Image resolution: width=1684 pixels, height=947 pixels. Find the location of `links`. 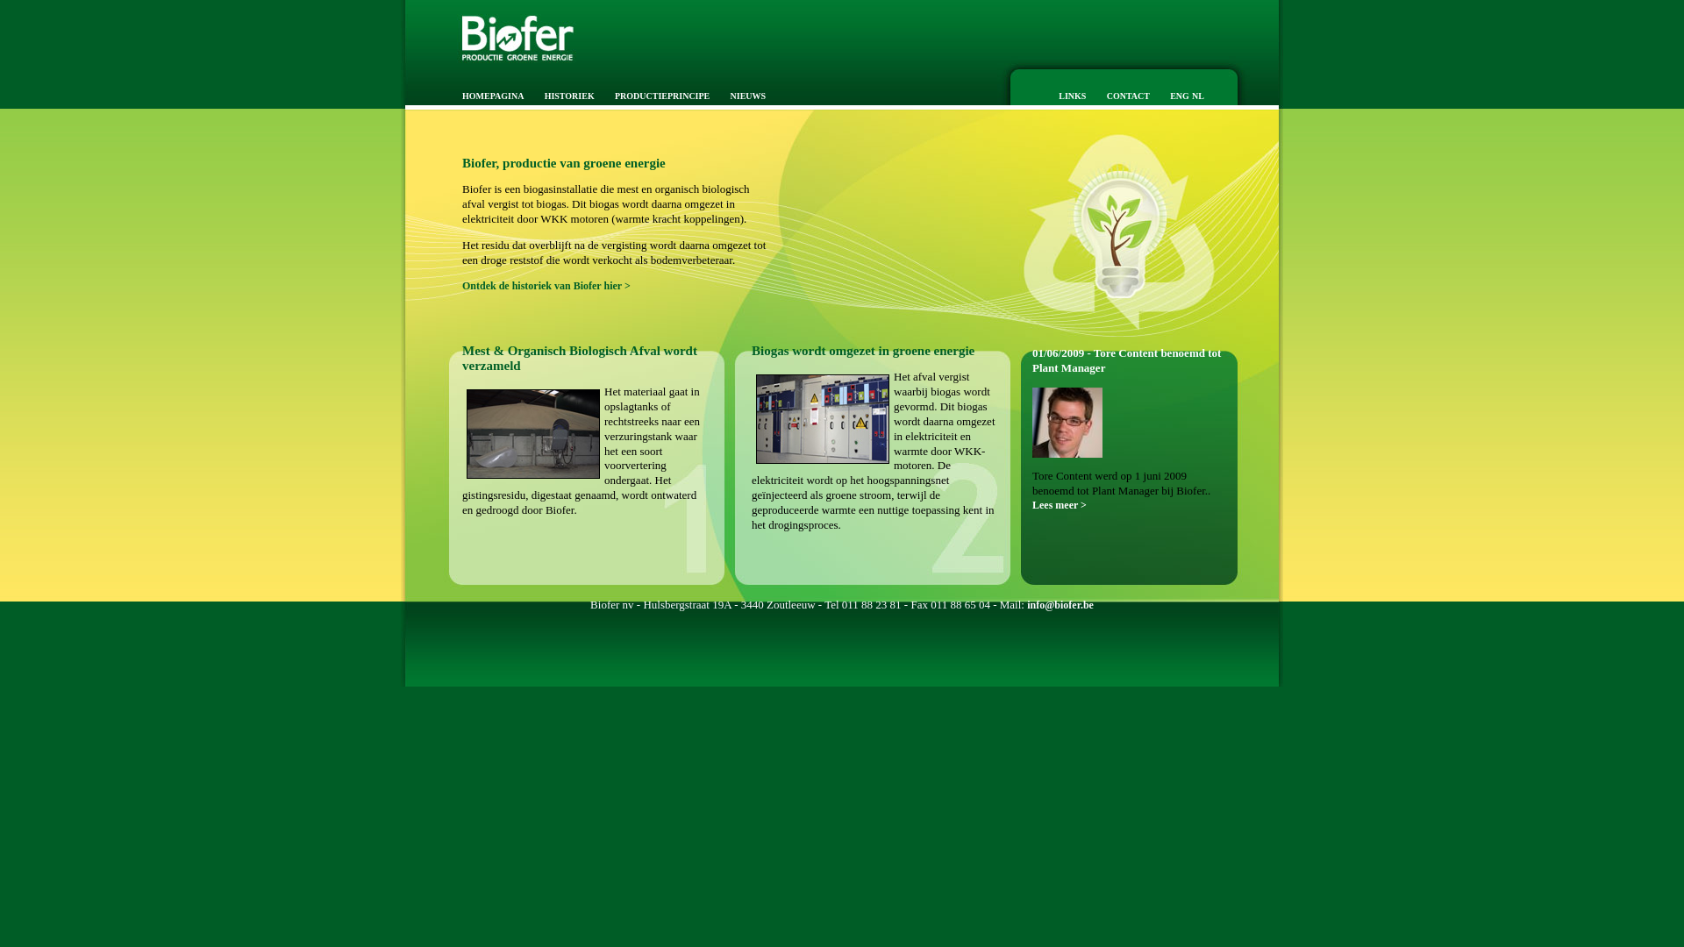

links is located at coordinates (1063, 95).